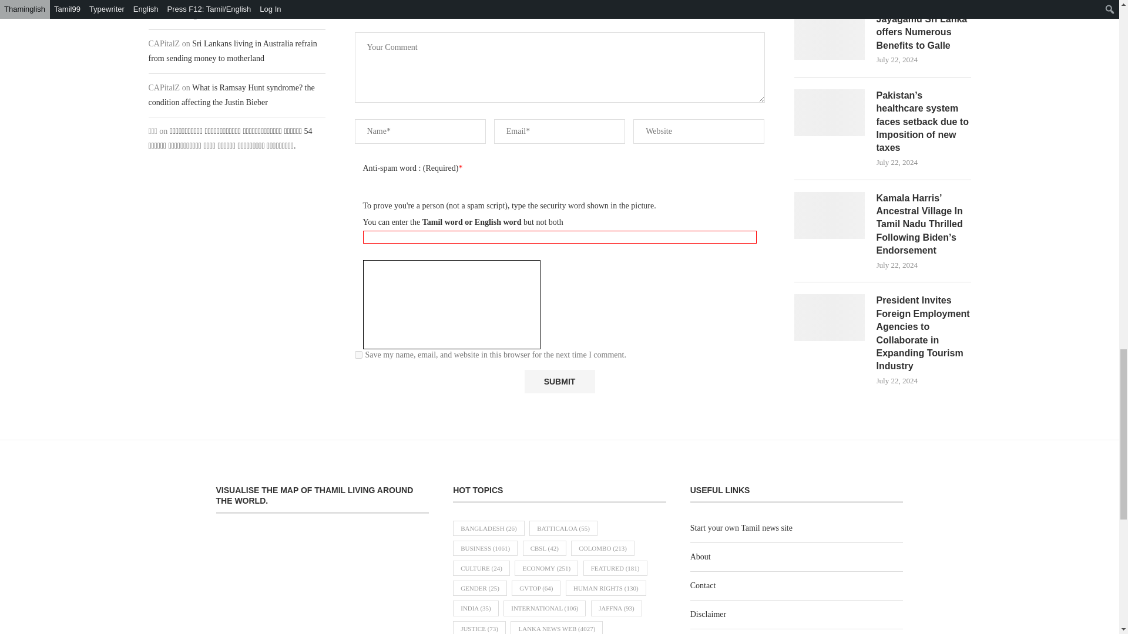  I want to click on Submit, so click(559, 382).